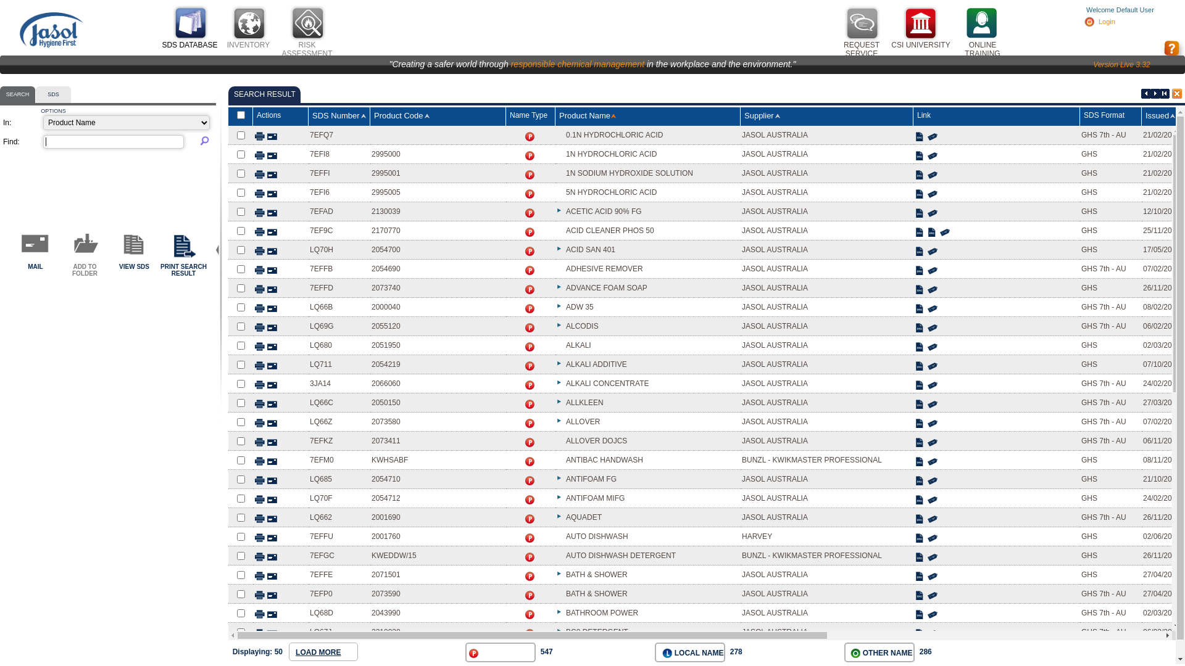 The width and height of the screenshot is (1185, 666). What do you see at coordinates (1155, 94) in the screenshot?
I see `NavigatetotabonRight` at bounding box center [1155, 94].